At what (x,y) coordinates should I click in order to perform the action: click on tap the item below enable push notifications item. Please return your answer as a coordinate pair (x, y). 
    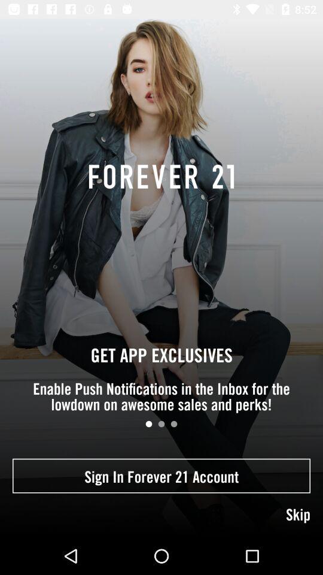
    Looking at the image, I should click on (161, 424).